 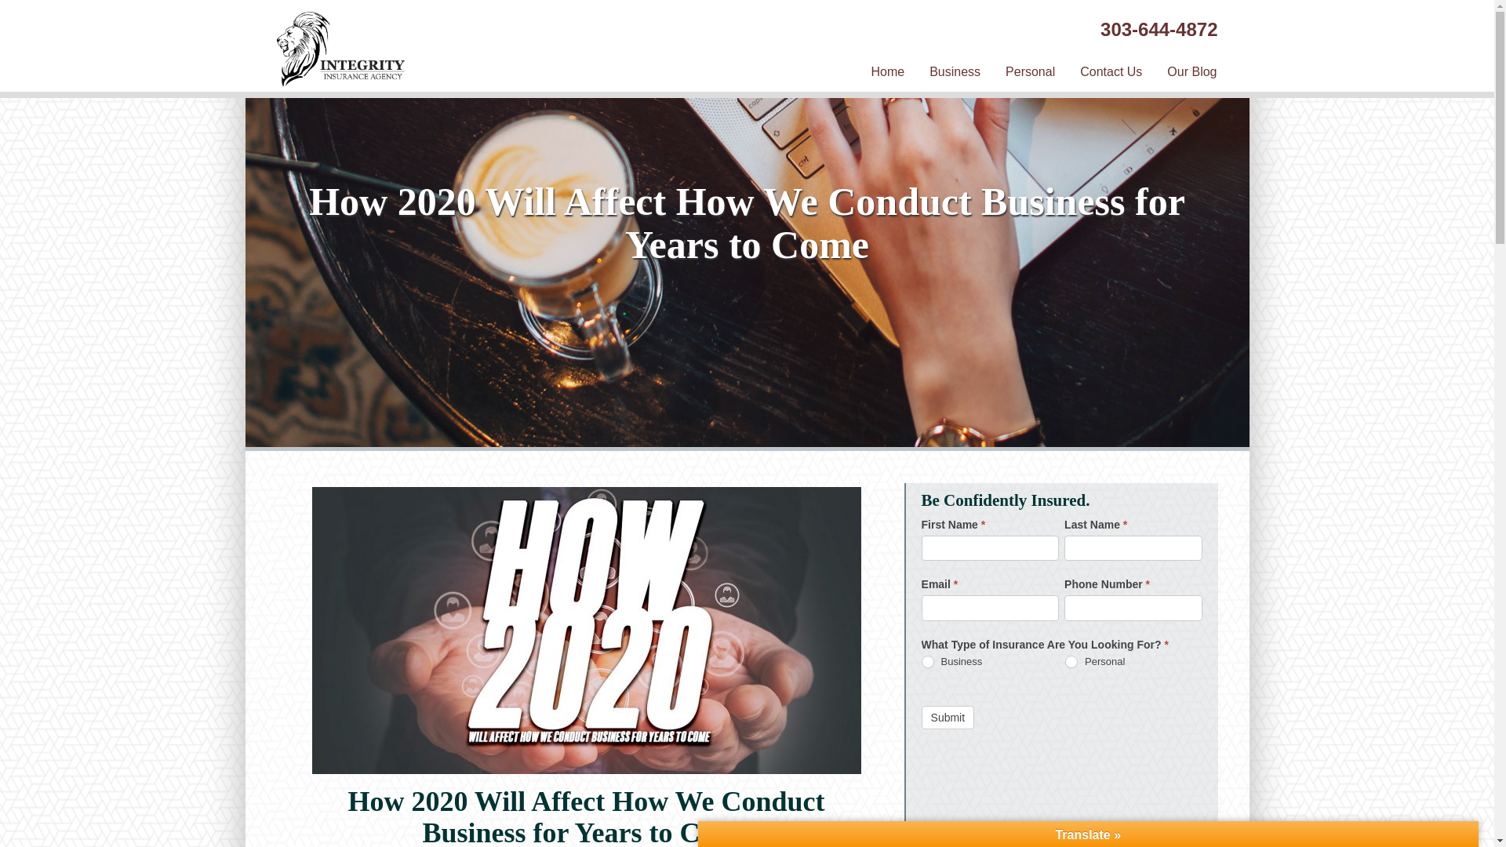 What do you see at coordinates (955, 72) in the screenshot?
I see `Business` at bounding box center [955, 72].